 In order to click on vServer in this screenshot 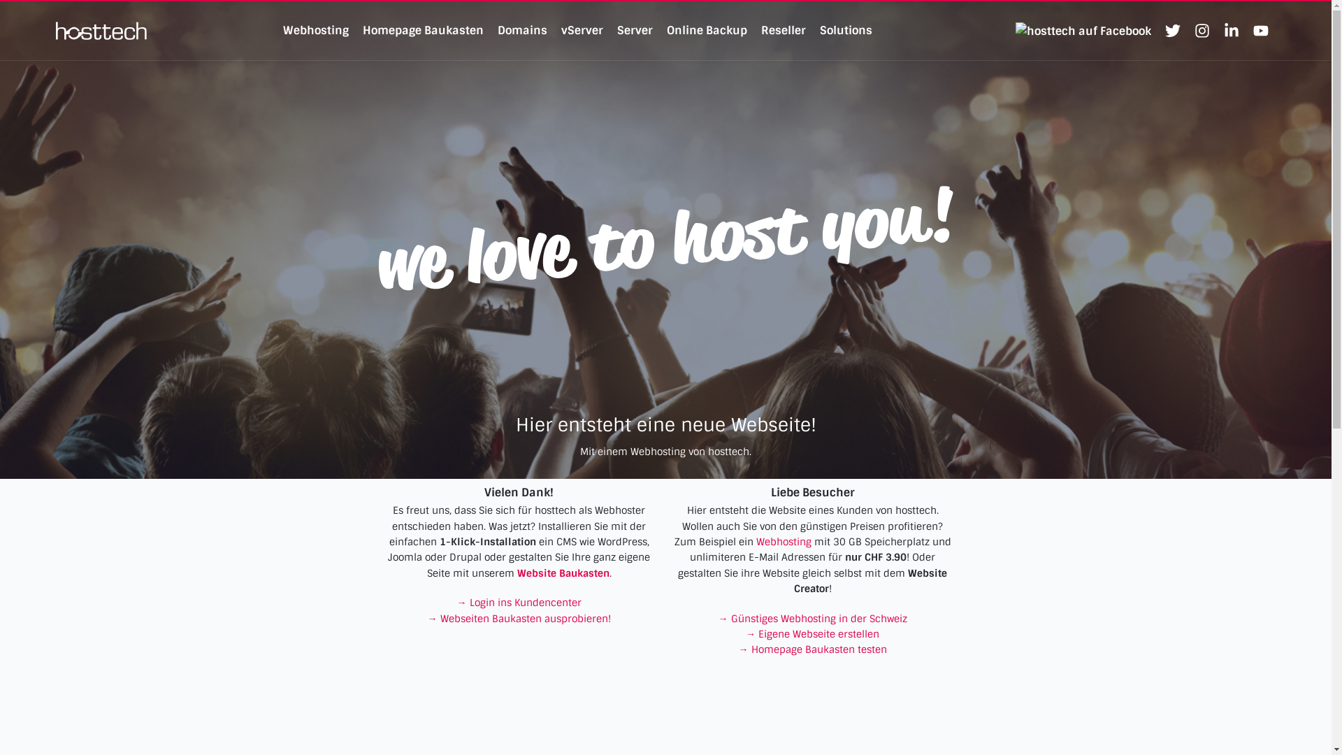, I will do `click(582, 31)`.